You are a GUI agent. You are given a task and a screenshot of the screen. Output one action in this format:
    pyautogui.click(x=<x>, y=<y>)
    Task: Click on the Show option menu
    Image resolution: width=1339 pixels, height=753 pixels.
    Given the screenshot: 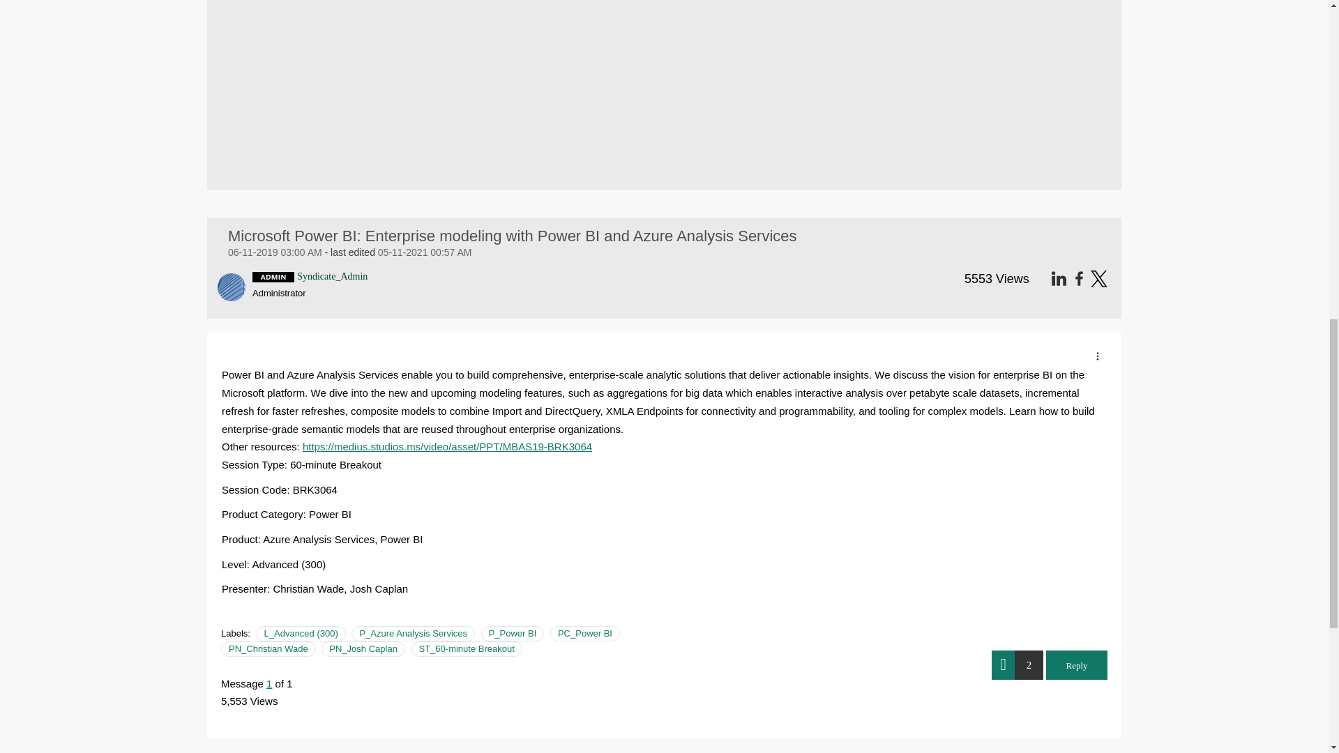 What is the action you would take?
    pyautogui.click(x=1097, y=356)
    